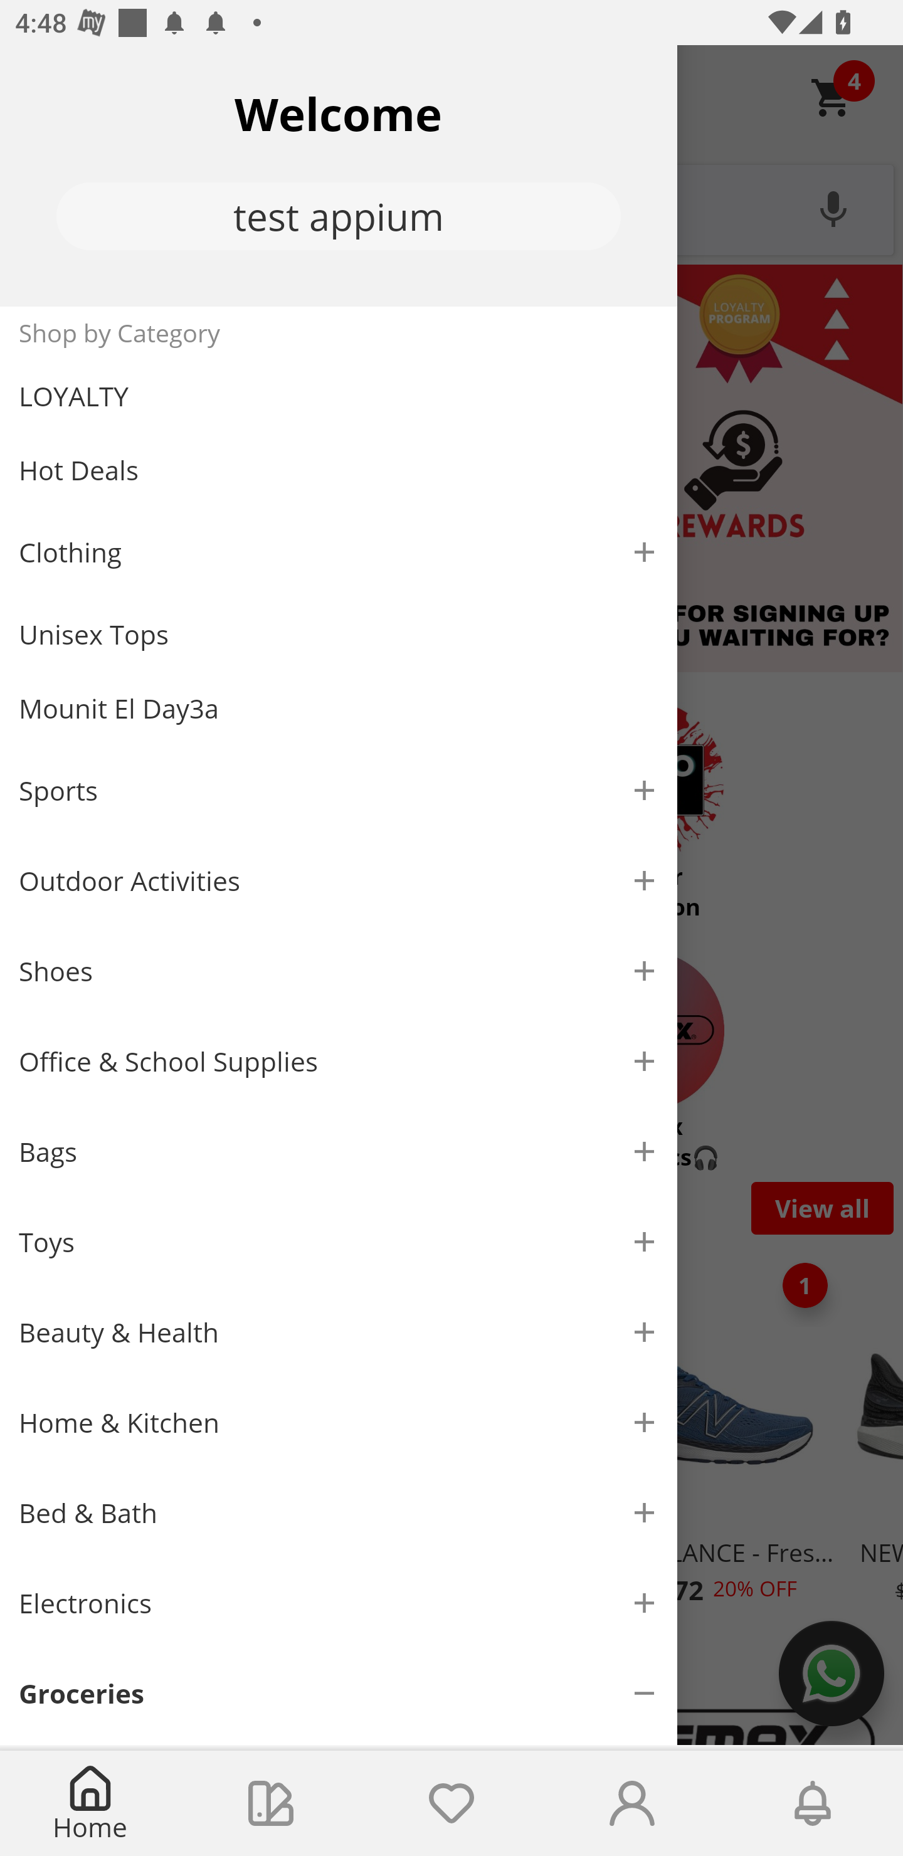 The height and width of the screenshot is (1856, 903). I want to click on Sports, so click(339, 790).